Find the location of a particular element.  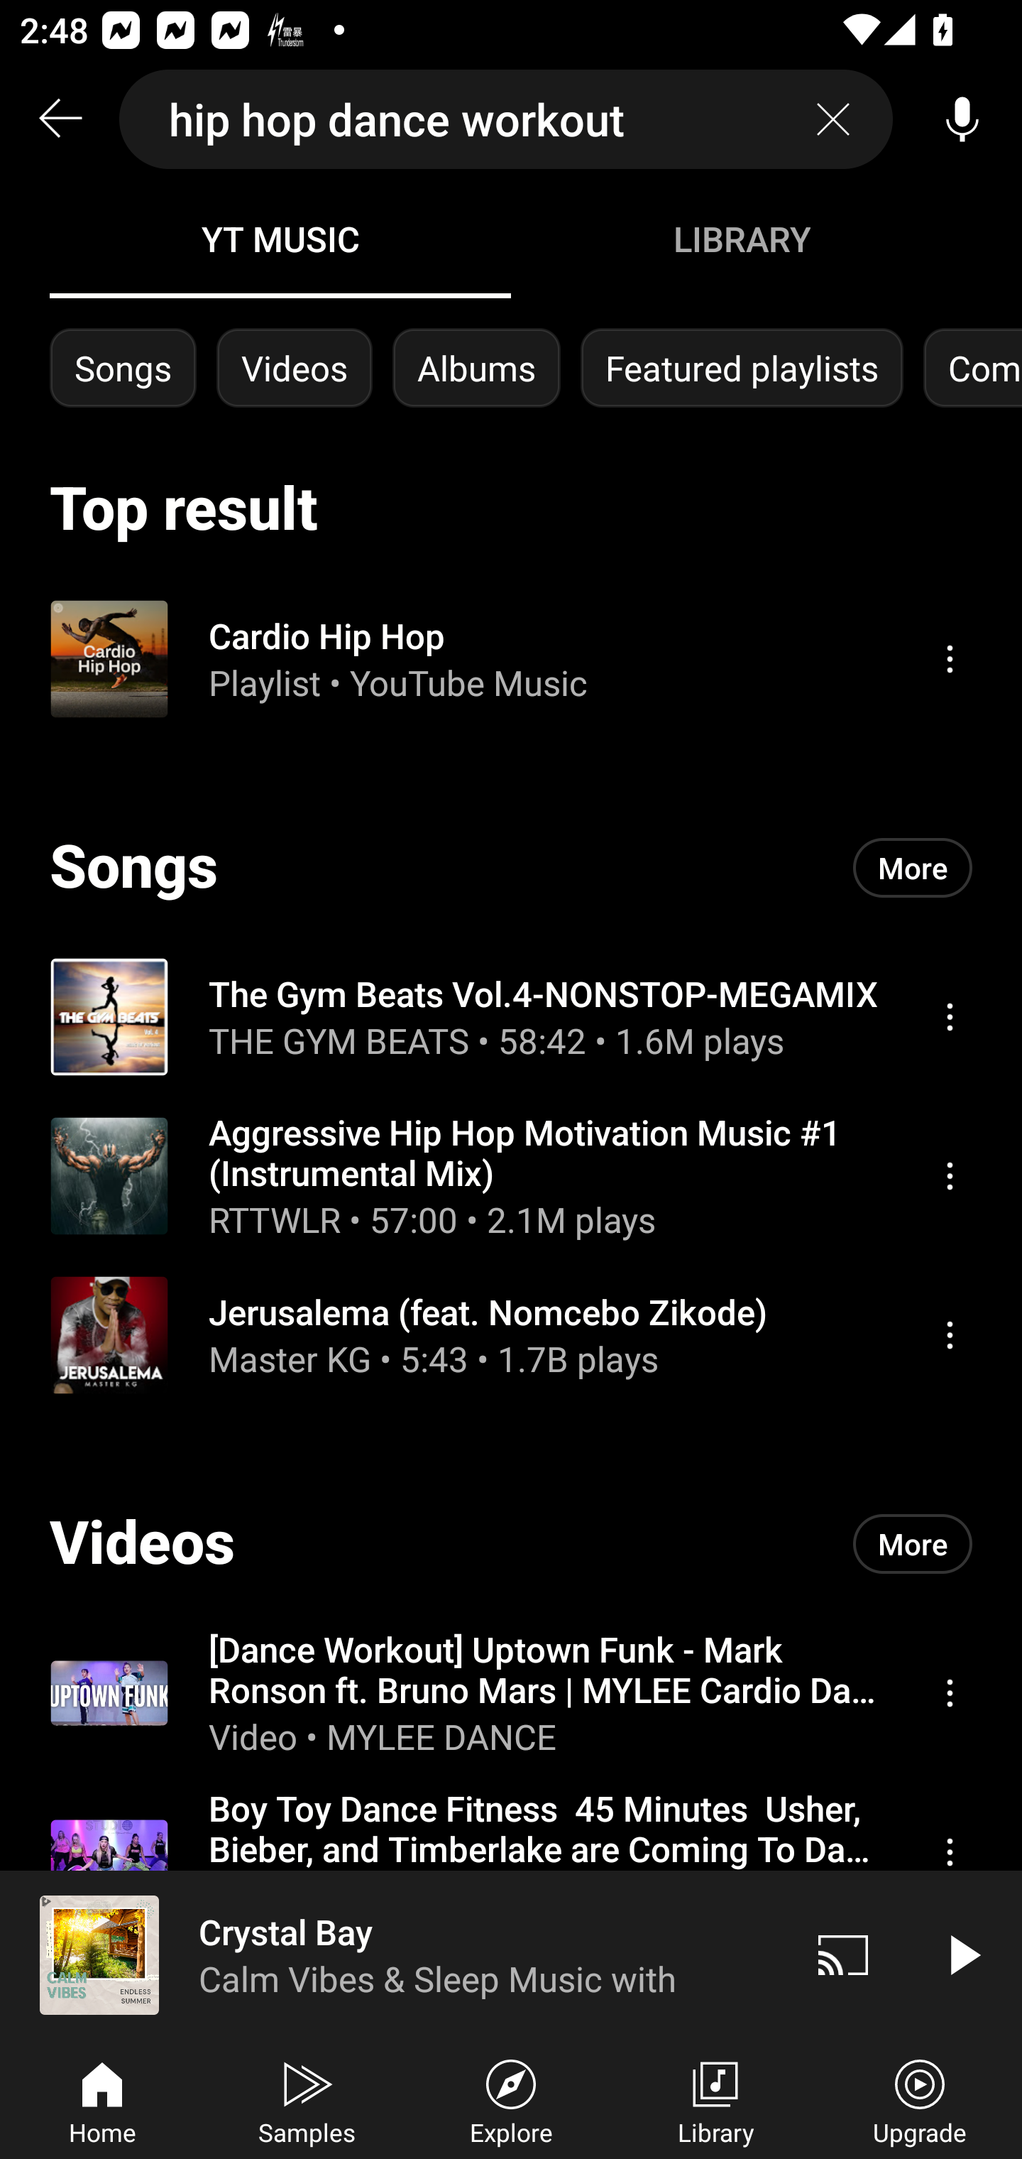

Menu is located at coordinates (950, 1176).